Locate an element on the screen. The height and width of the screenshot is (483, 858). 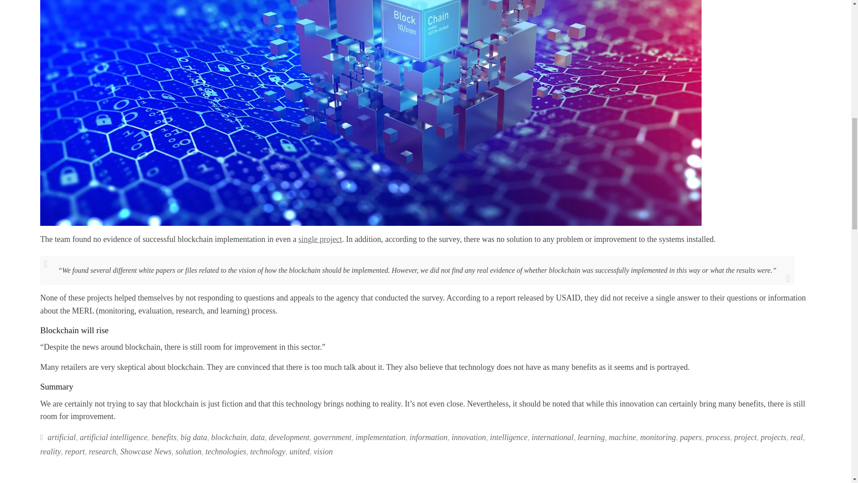
technologies is located at coordinates (226, 452).